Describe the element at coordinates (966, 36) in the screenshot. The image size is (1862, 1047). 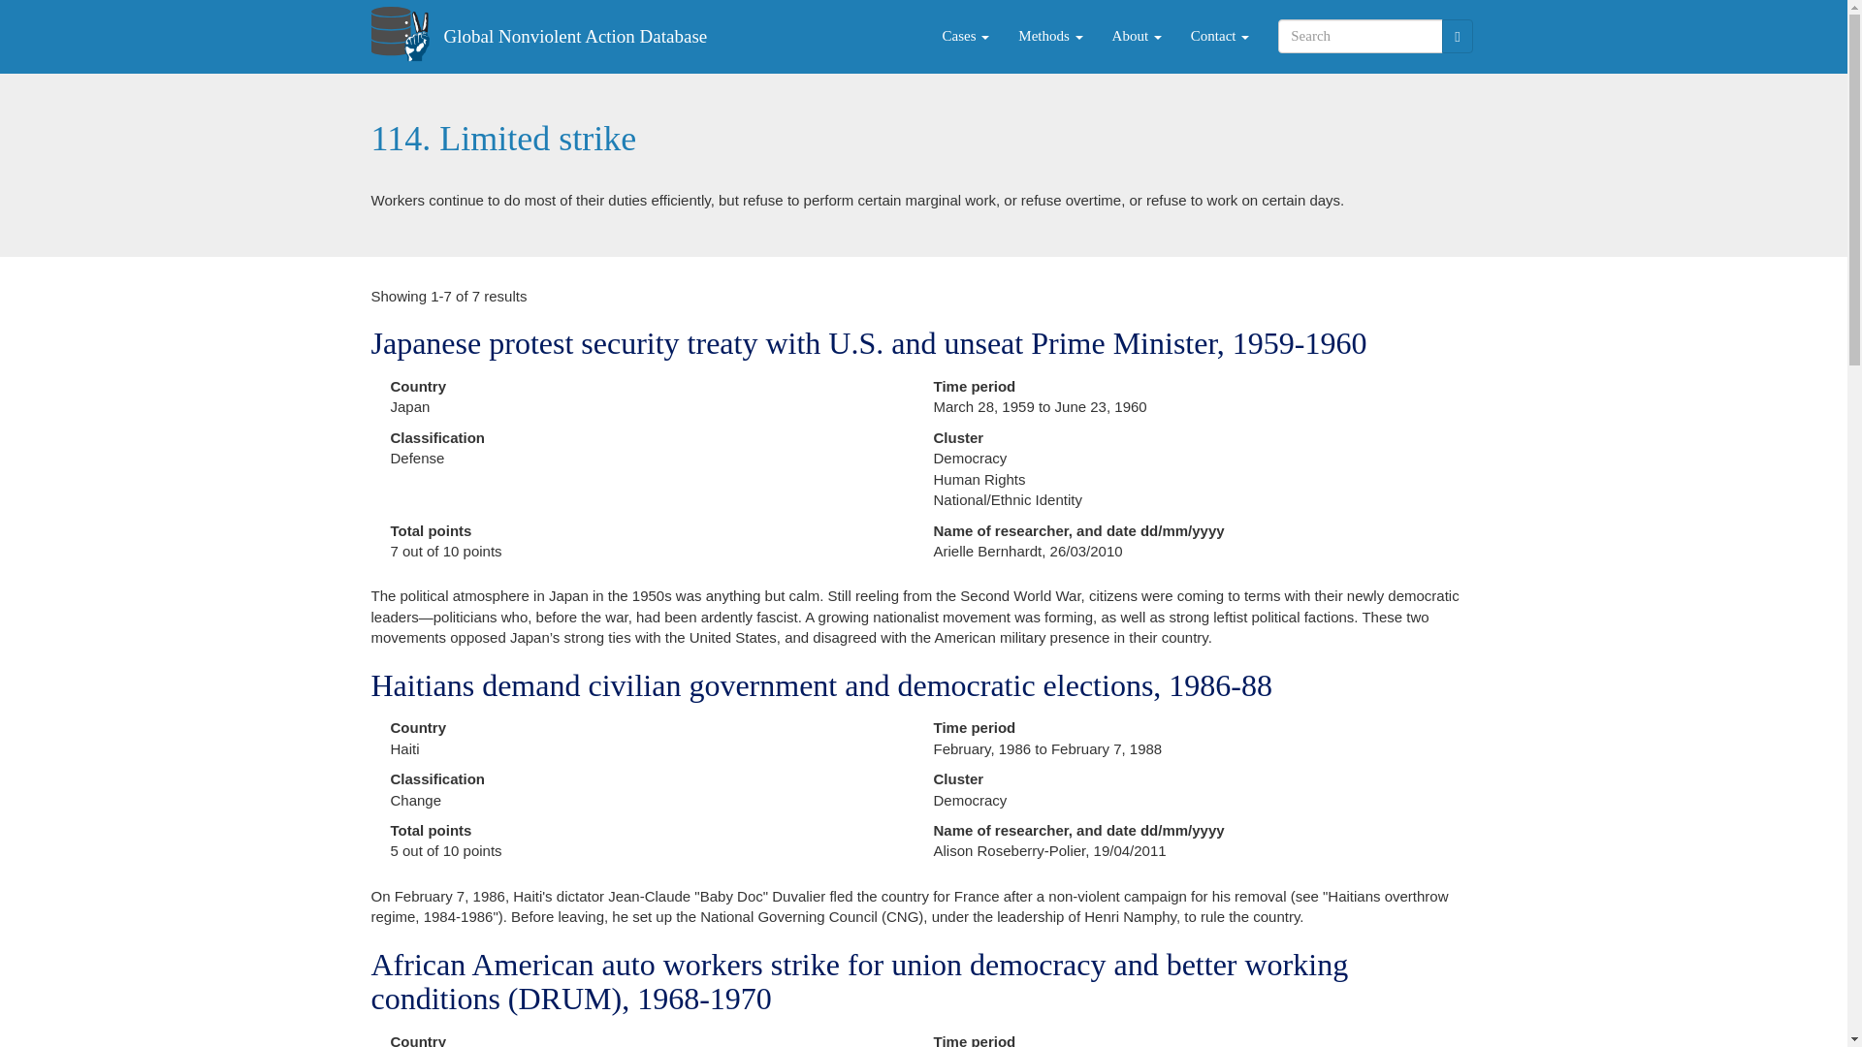
I see `Cases` at that location.